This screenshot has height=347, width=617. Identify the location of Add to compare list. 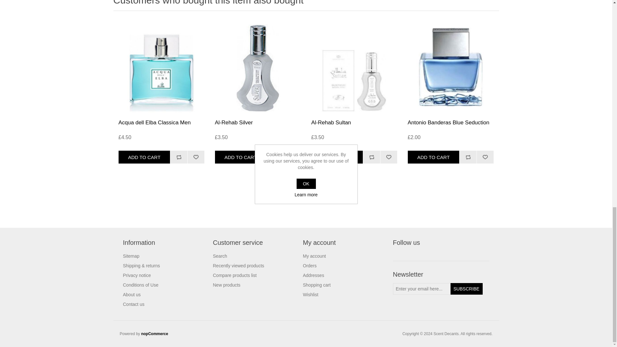
(179, 157).